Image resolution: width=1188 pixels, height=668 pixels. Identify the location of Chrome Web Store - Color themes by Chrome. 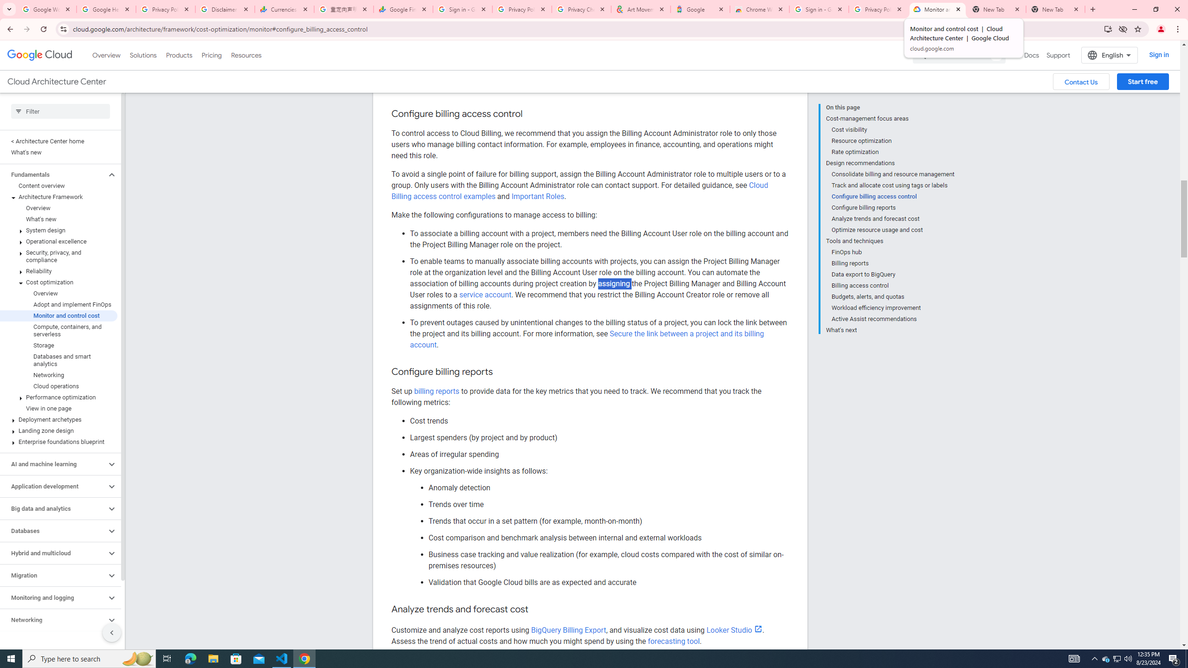
(760, 9).